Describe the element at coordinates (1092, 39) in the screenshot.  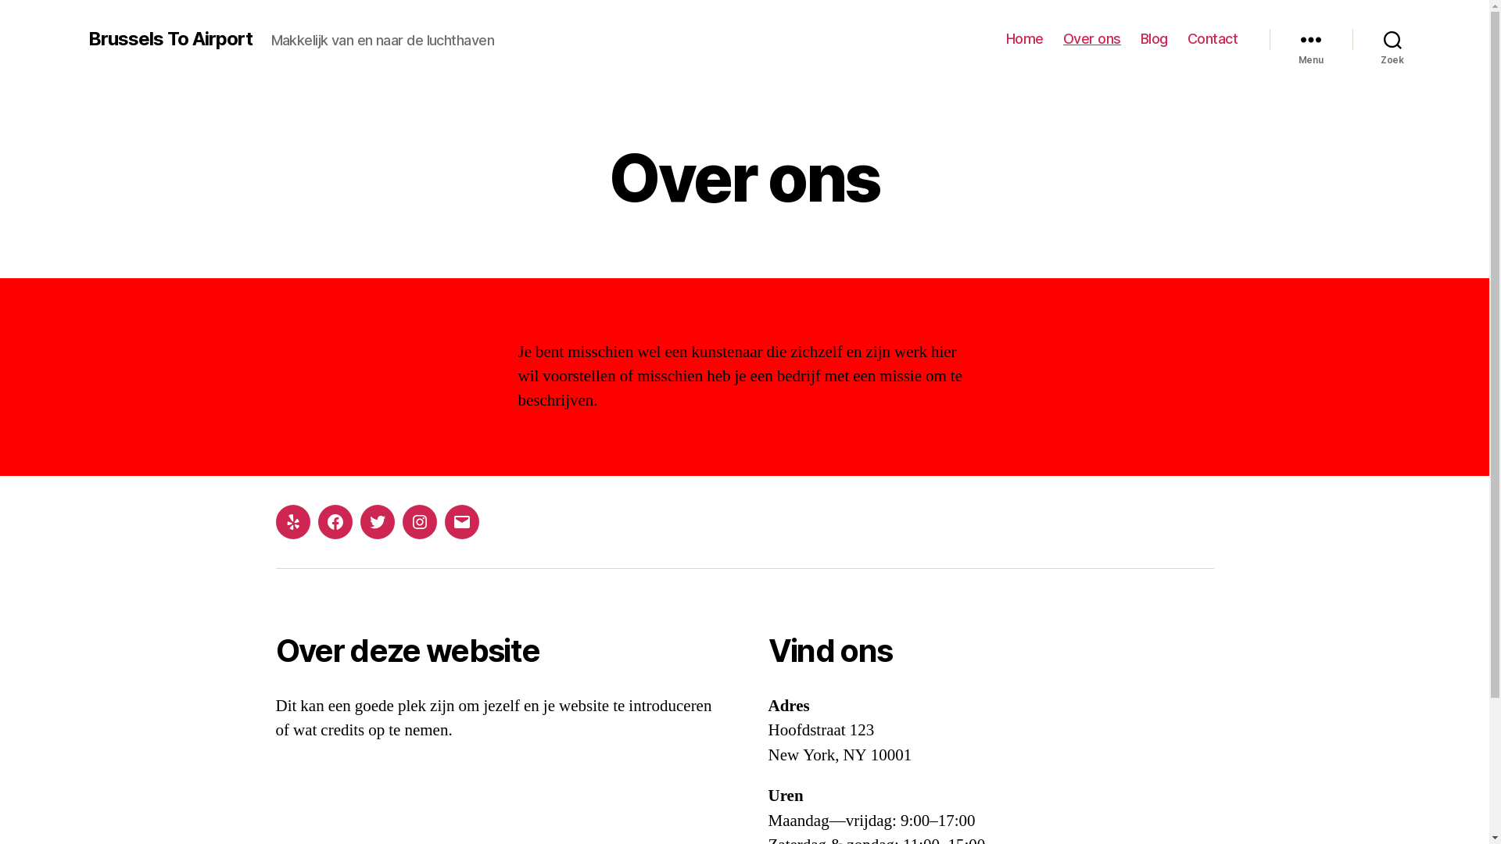
I see `Over ons` at that location.